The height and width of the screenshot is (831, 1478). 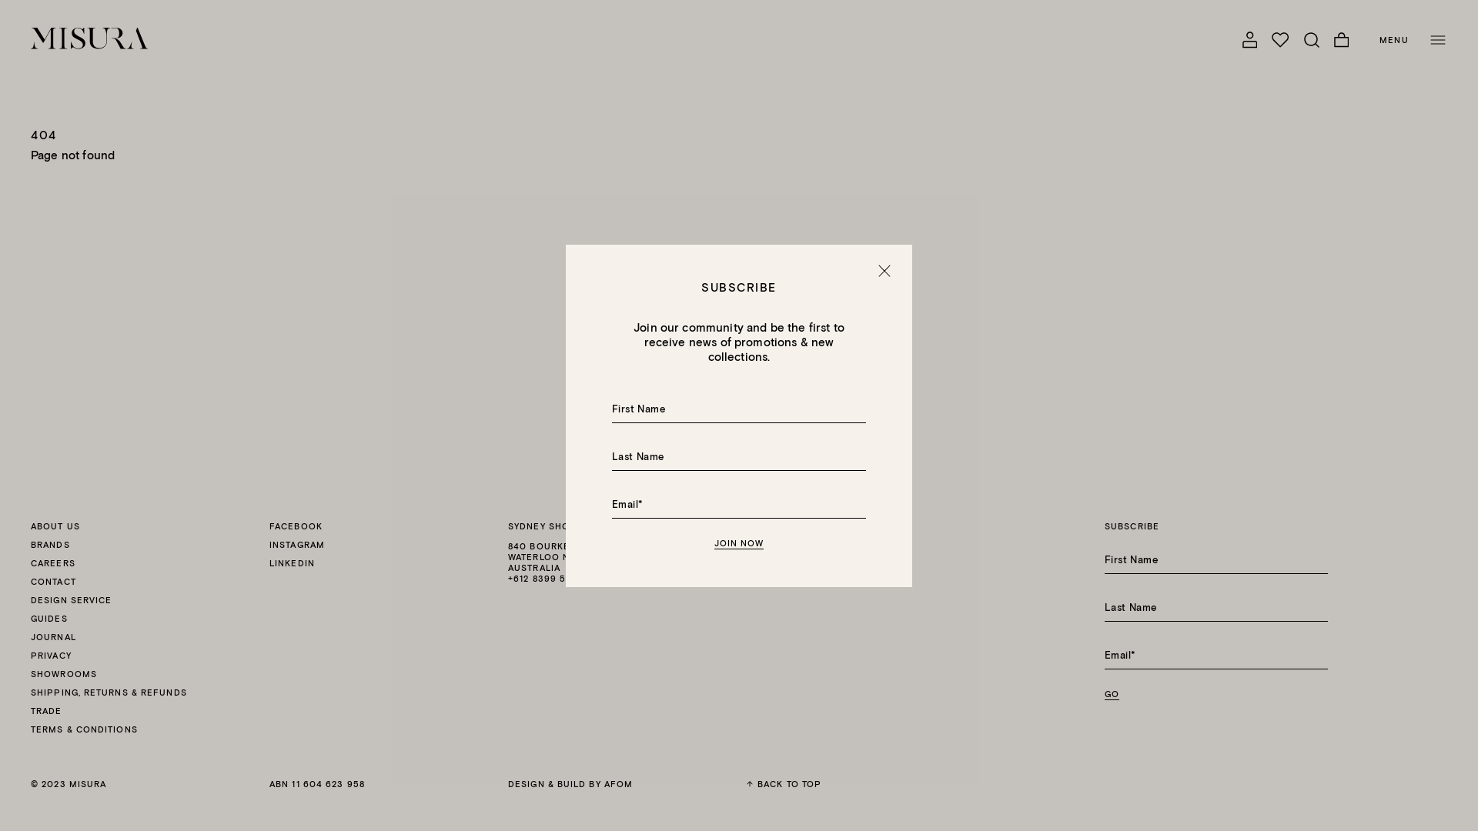 What do you see at coordinates (381, 526) in the screenshot?
I see `FACEBOOK` at bounding box center [381, 526].